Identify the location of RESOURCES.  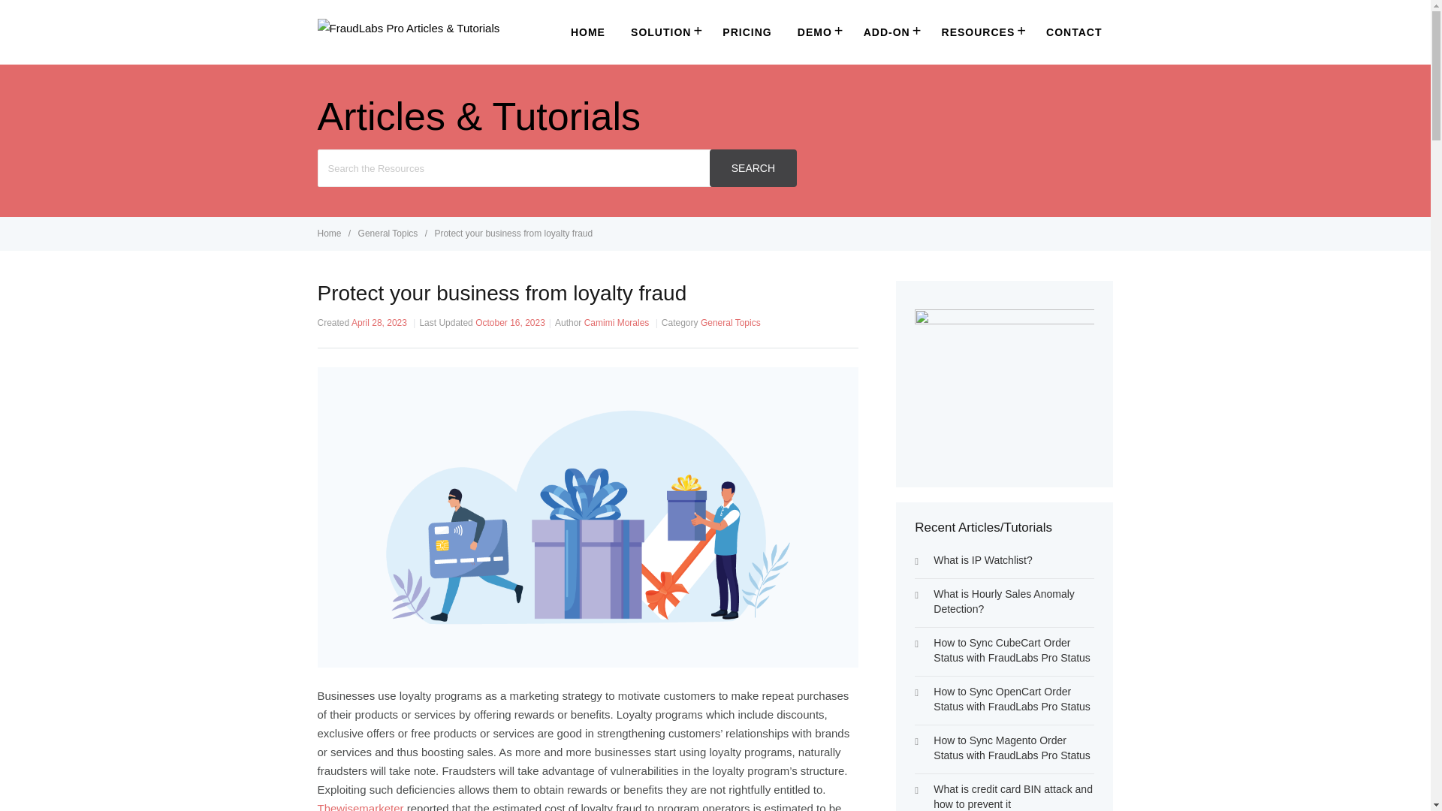
(981, 32).